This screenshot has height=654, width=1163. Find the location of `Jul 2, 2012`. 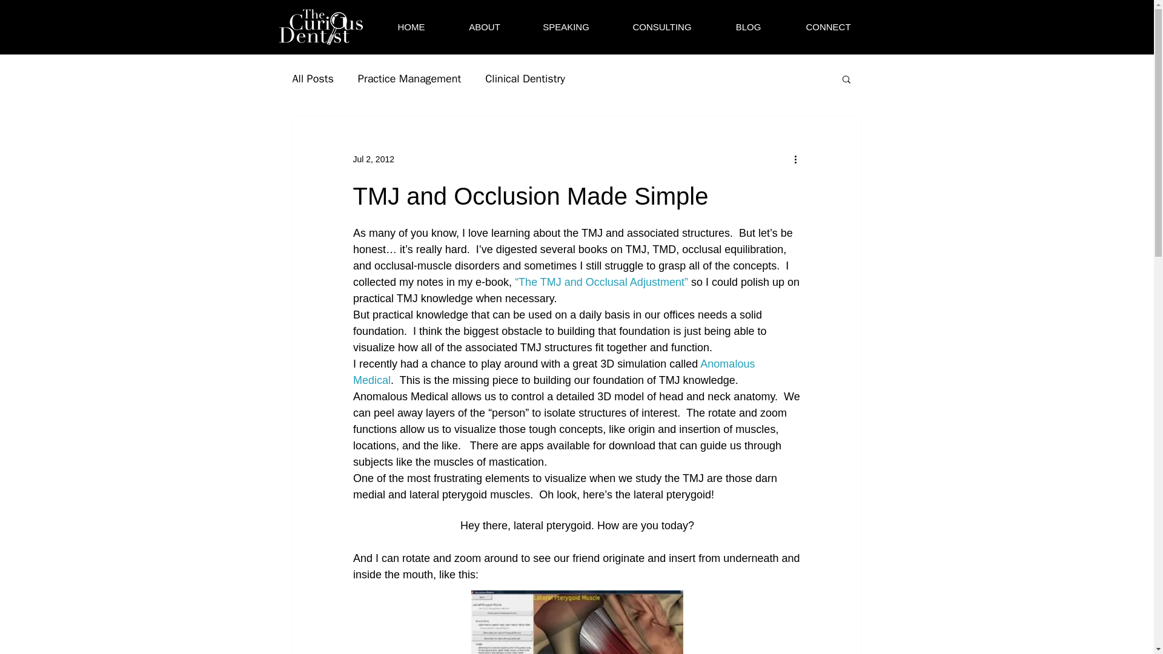

Jul 2, 2012 is located at coordinates (373, 159).